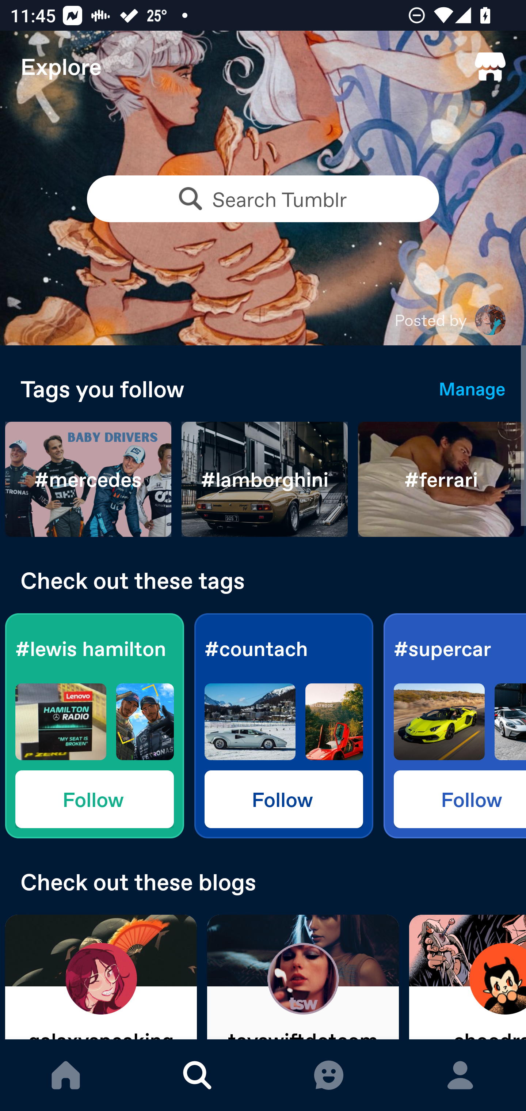 The height and width of the screenshot is (1111, 526). Describe the element at coordinates (219, 388) in the screenshot. I see `Tags you follow` at that location.